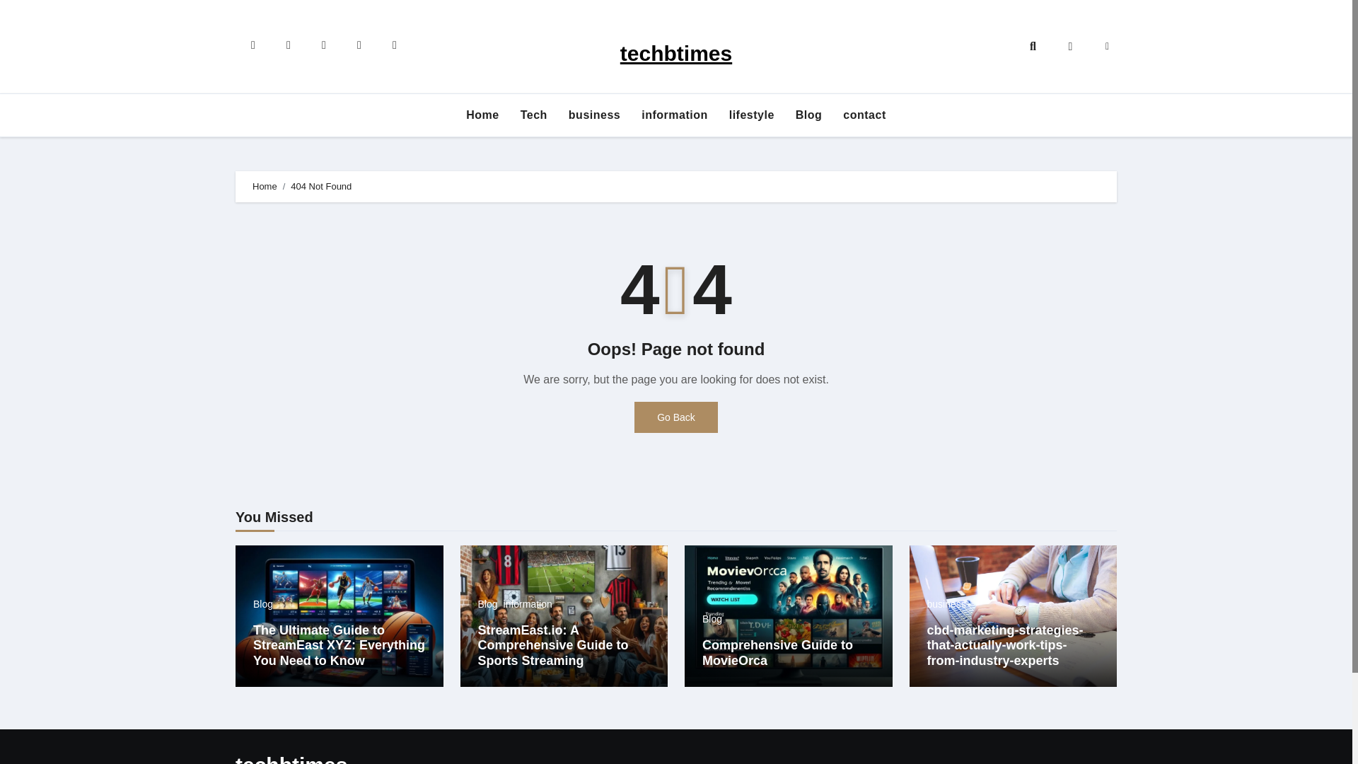 The image size is (1358, 764). Describe the element at coordinates (265, 186) in the screenshot. I see `Home` at that location.